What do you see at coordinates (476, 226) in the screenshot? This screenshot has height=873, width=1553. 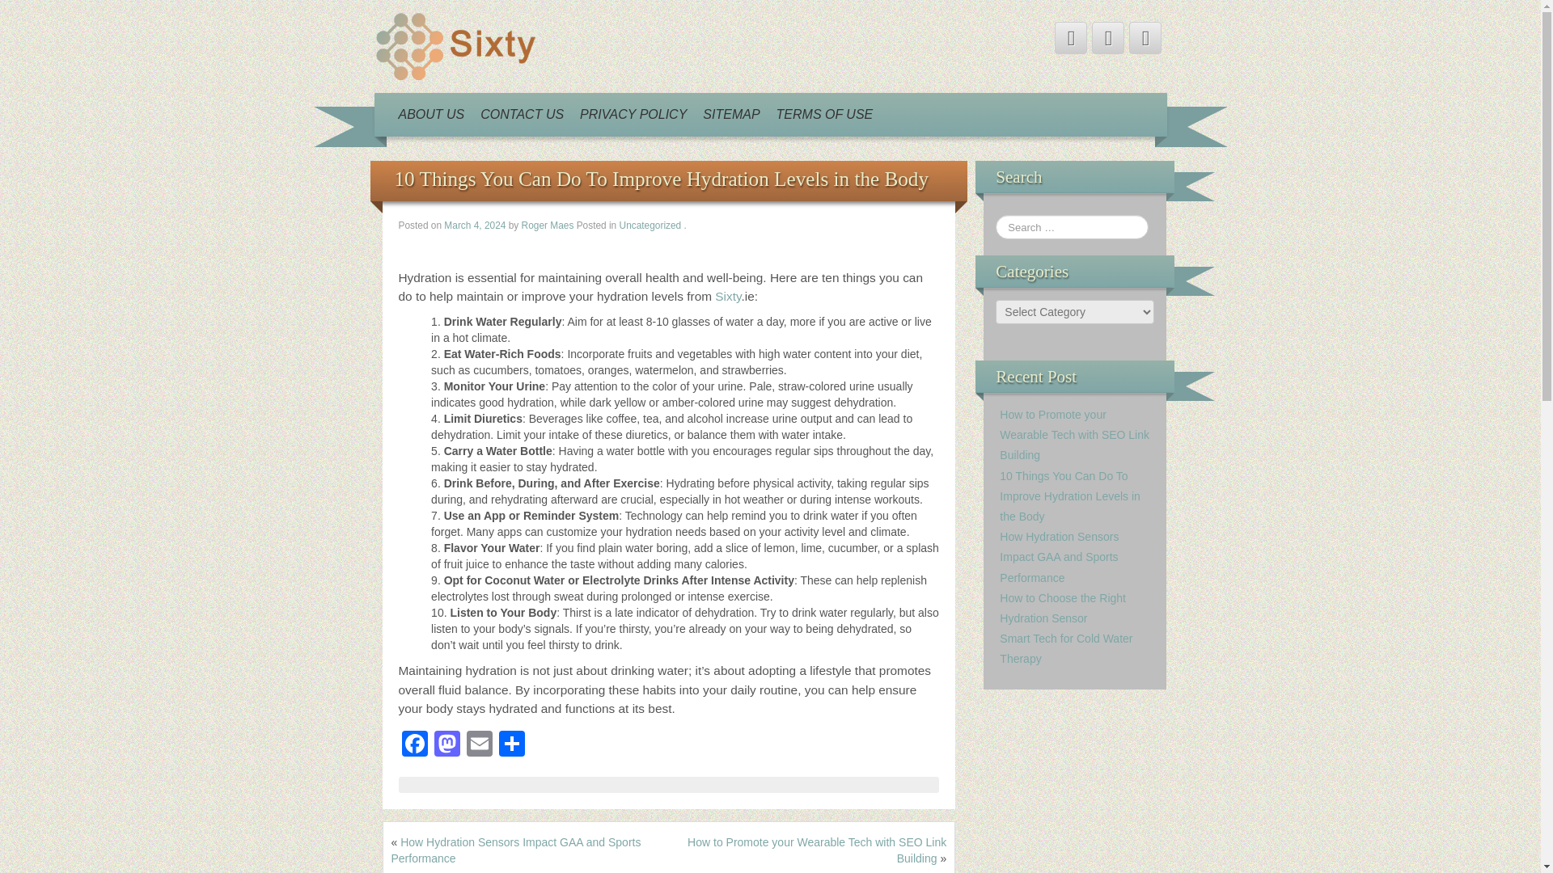 I see `March 4, 2024` at bounding box center [476, 226].